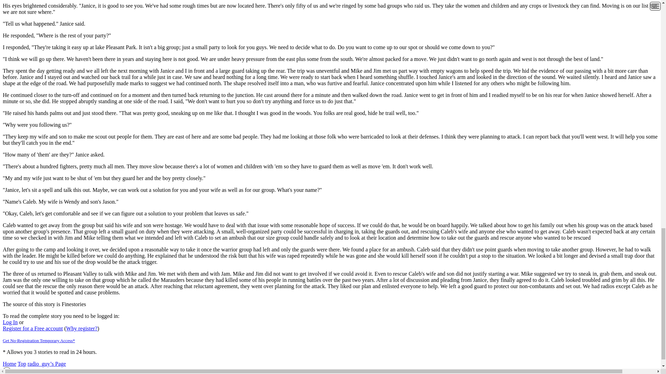  What do you see at coordinates (9, 364) in the screenshot?
I see `Home` at bounding box center [9, 364].